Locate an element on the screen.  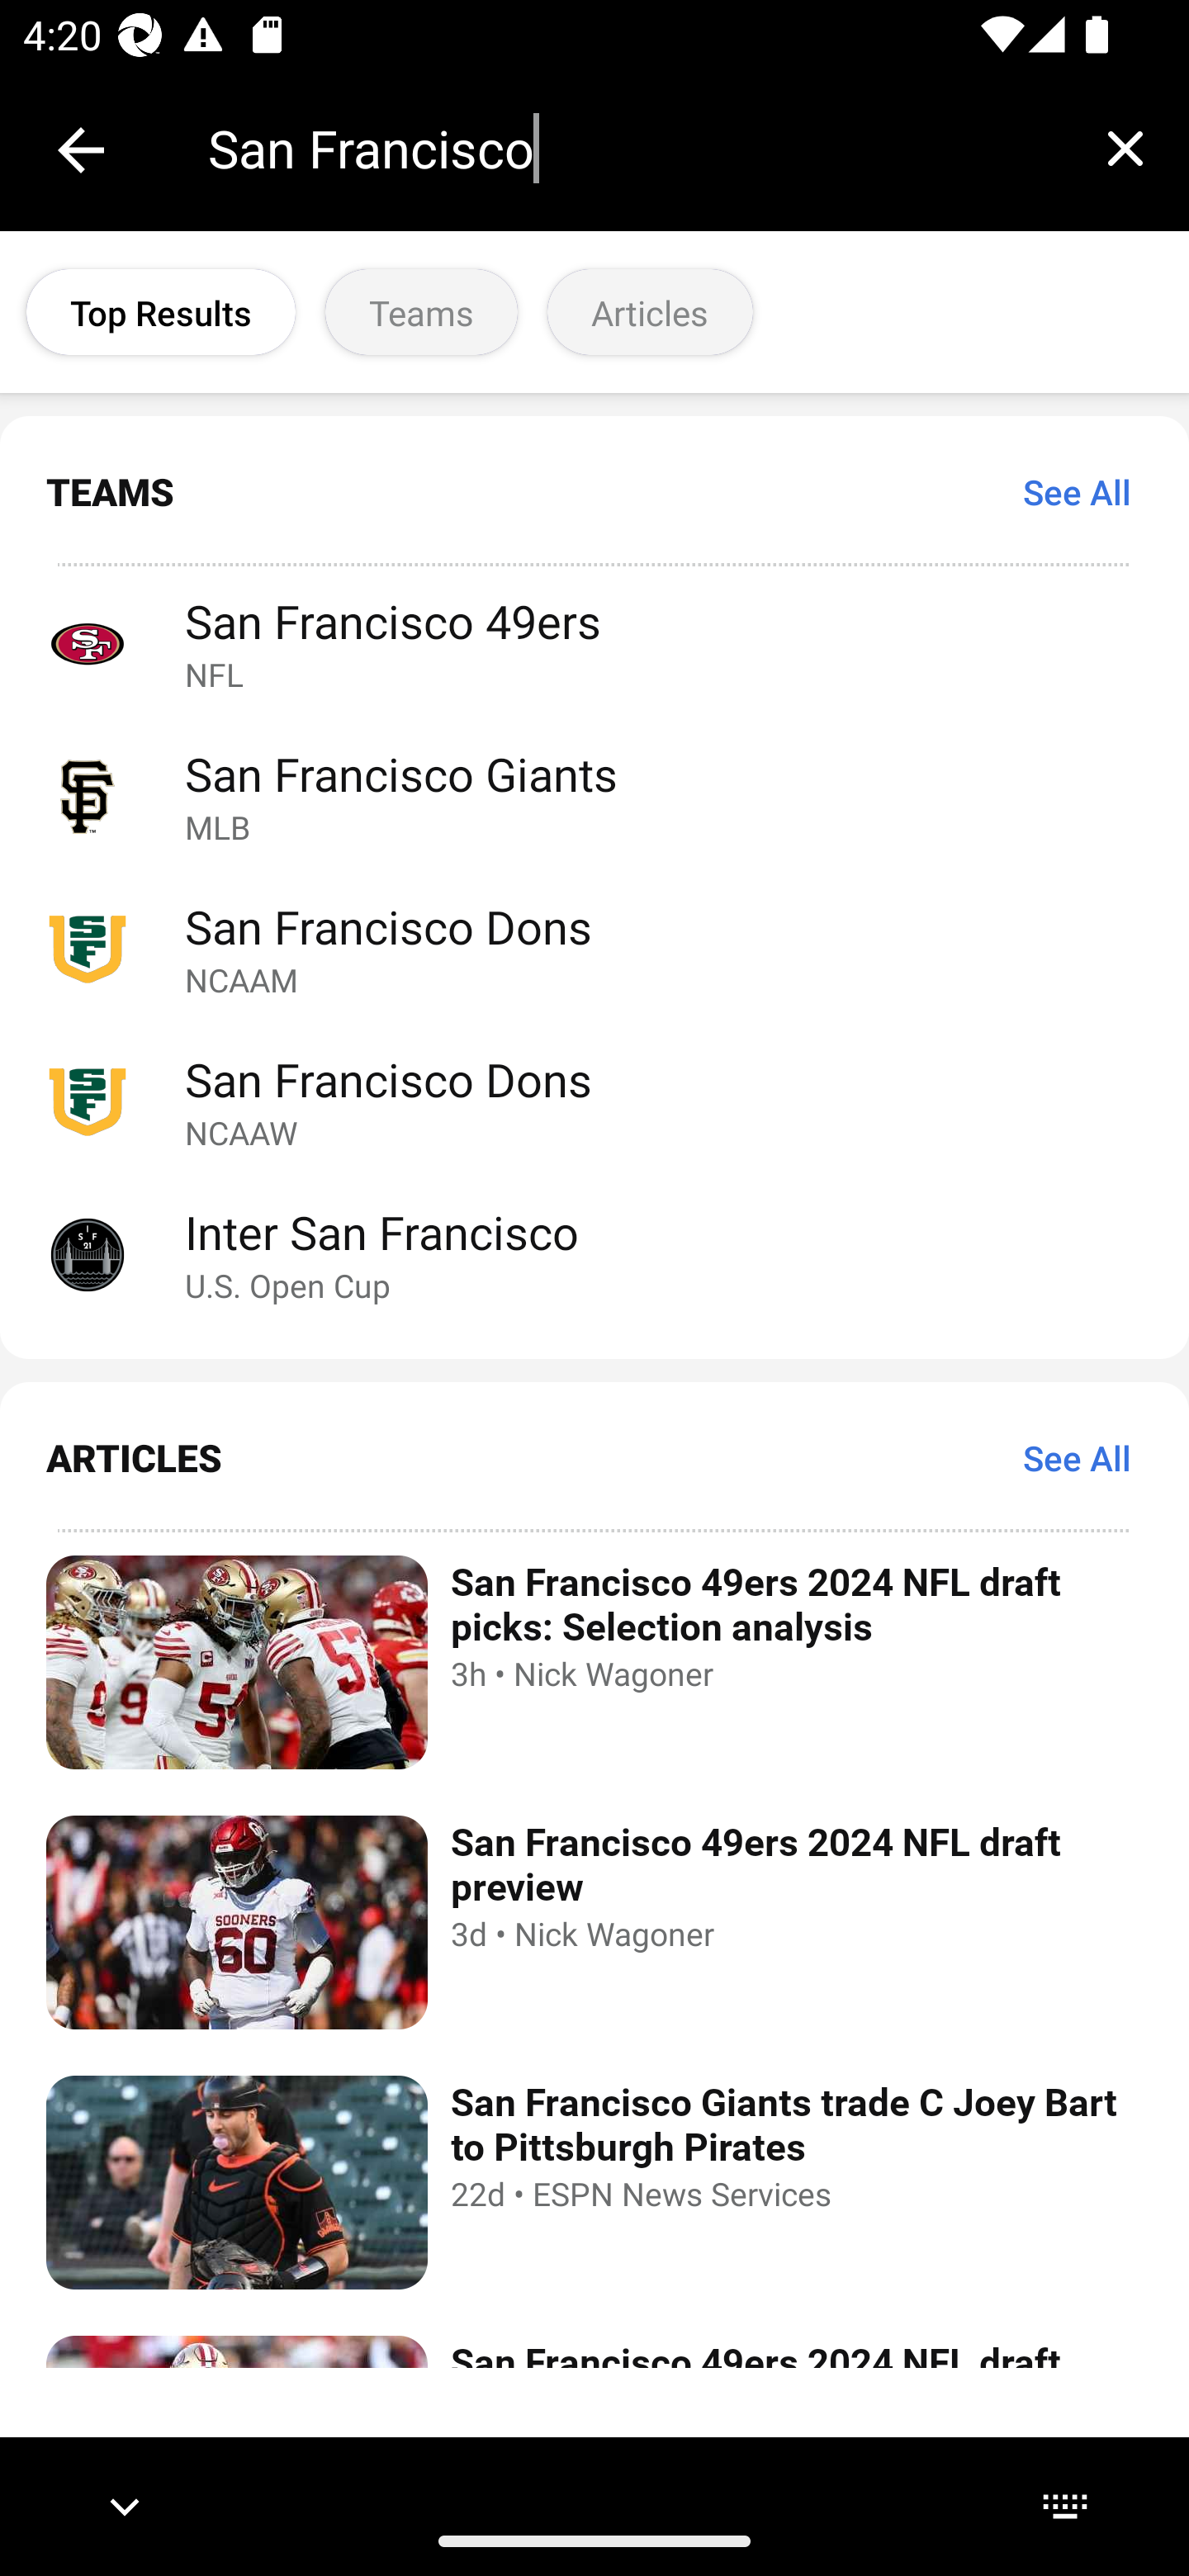
Articles is located at coordinates (651, 312).